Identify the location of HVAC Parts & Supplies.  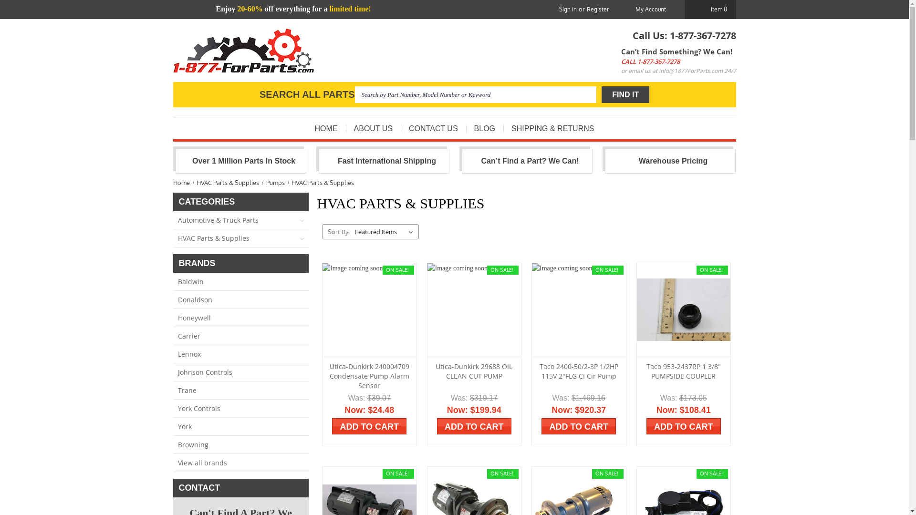
(240, 237).